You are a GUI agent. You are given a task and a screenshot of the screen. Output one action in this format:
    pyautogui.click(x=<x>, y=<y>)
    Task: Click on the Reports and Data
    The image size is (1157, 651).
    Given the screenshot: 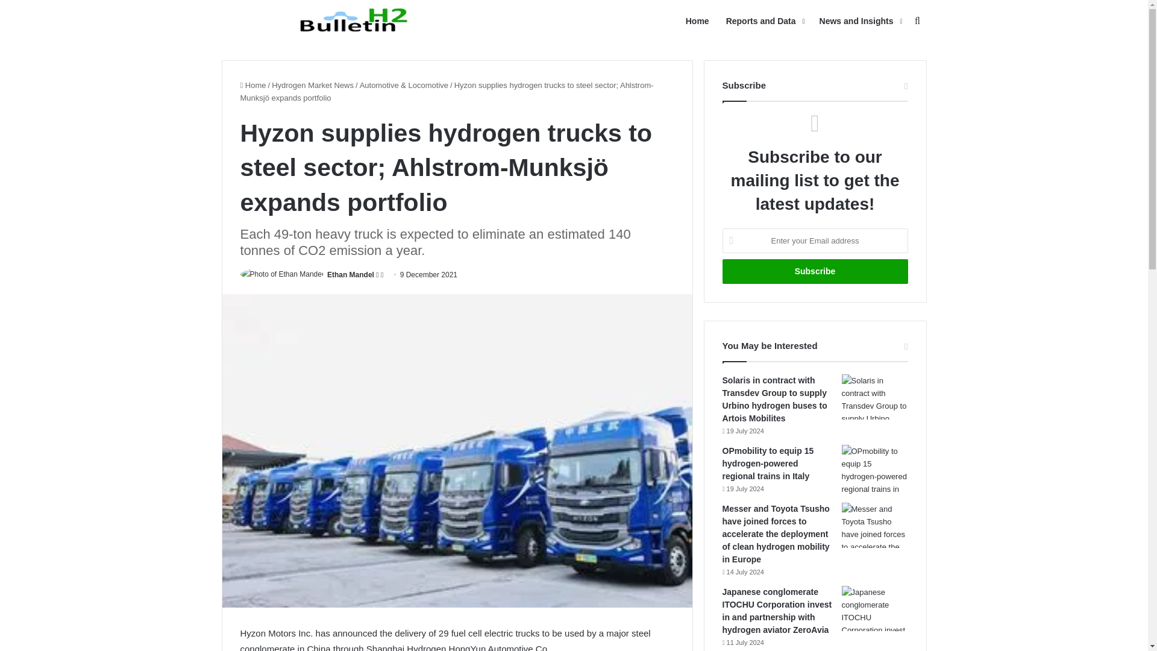 What is the action you would take?
    pyautogui.click(x=764, y=21)
    